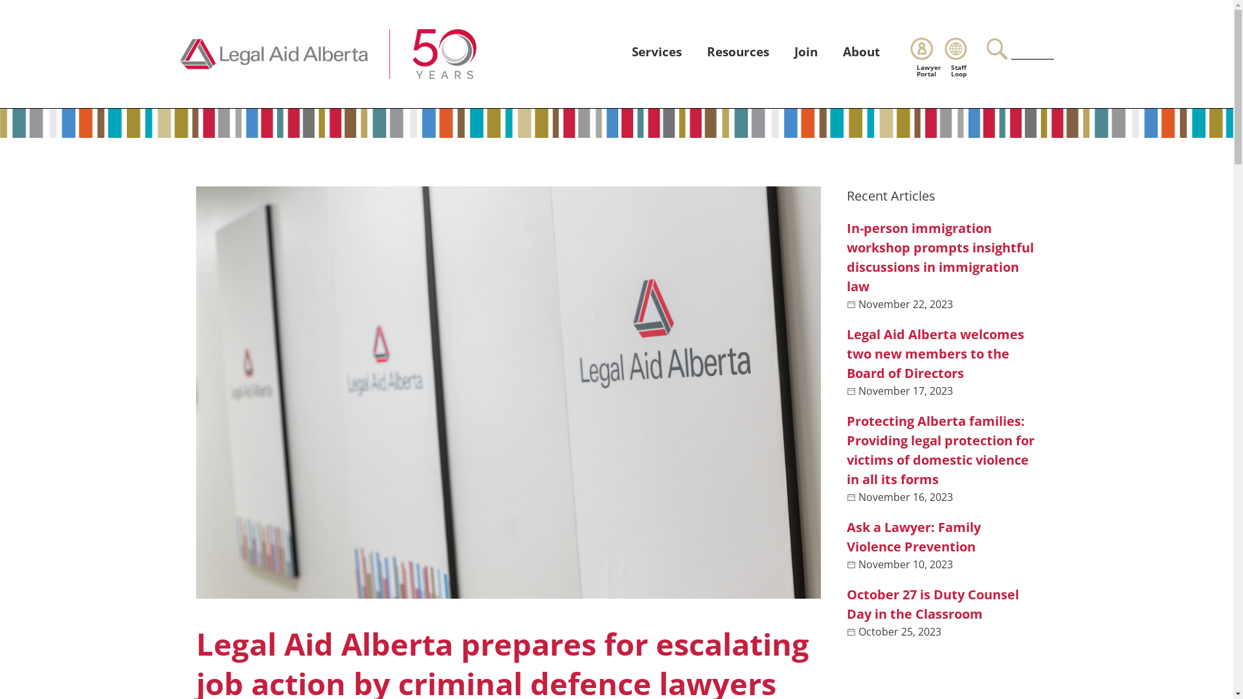 This screenshot has width=1243, height=699. Describe the element at coordinates (656, 52) in the screenshot. I see `Services` at that location.